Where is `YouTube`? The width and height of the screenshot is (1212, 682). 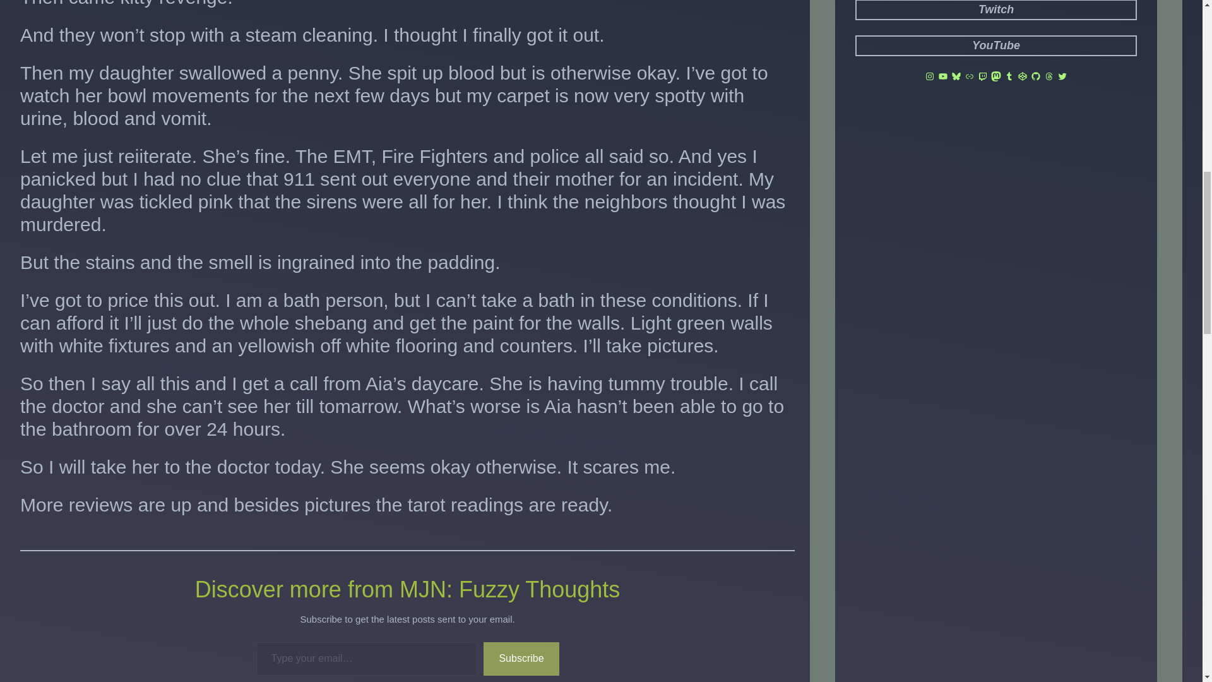
YouTube is located at coordinates (996, 45).